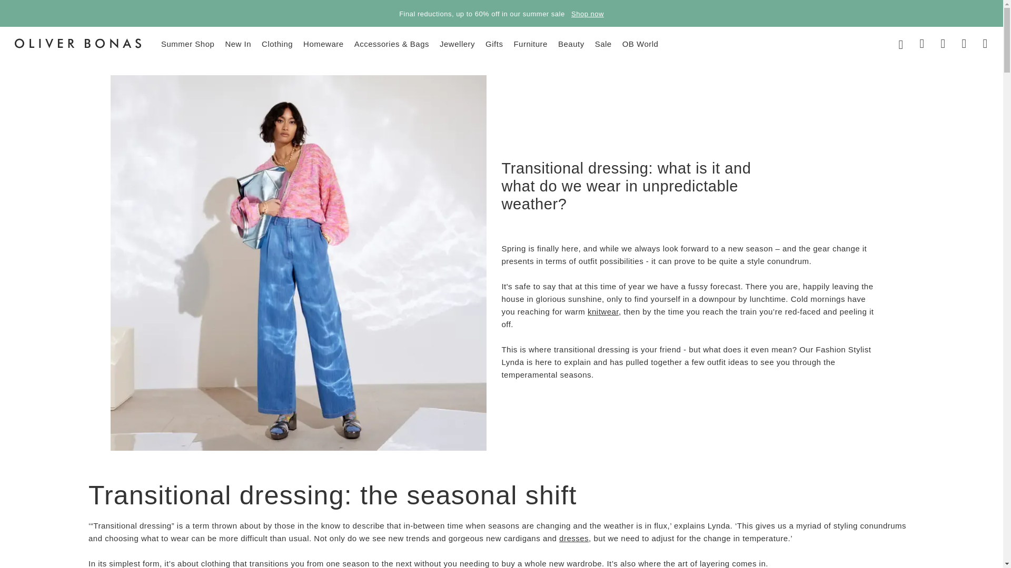 Image resolution: width=1011 pixels, height=568 pixels. What do you see at coordinates (587, 14) in the screenshot?
I see `Shop now` at bounding box center [587, 14].